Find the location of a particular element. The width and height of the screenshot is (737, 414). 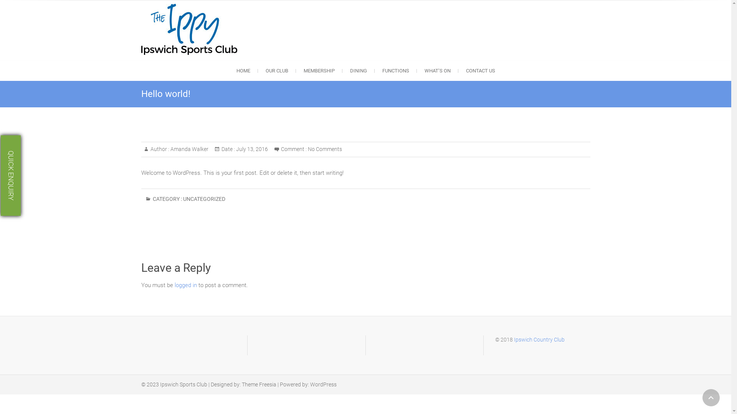

OUR CLUB is located at coordinates (277, 71).